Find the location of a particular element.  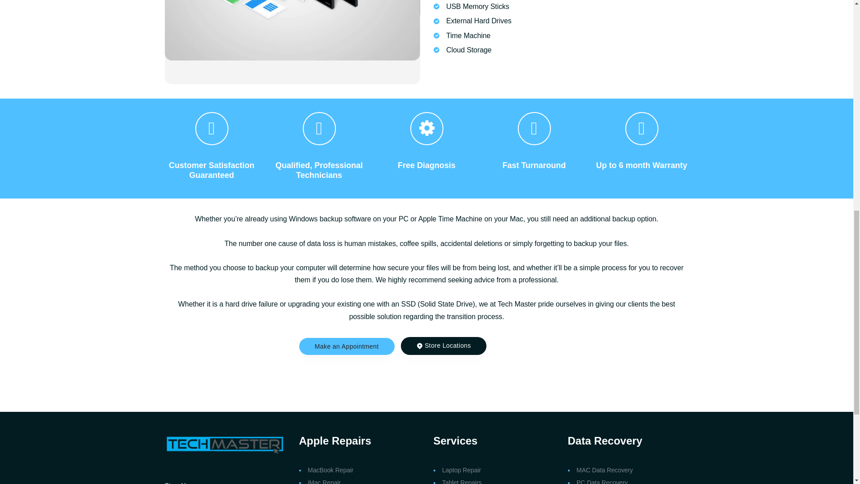

Laptop Repair is located at coordinates (461, 470).